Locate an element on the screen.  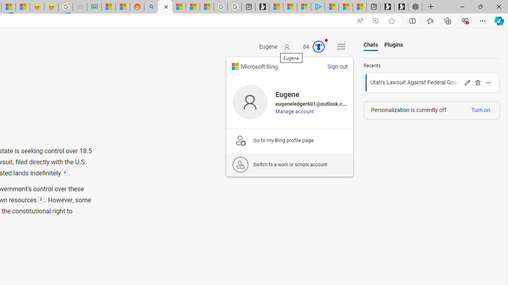
Microsoft Rewards 84 is located at coordinates (311, 47).